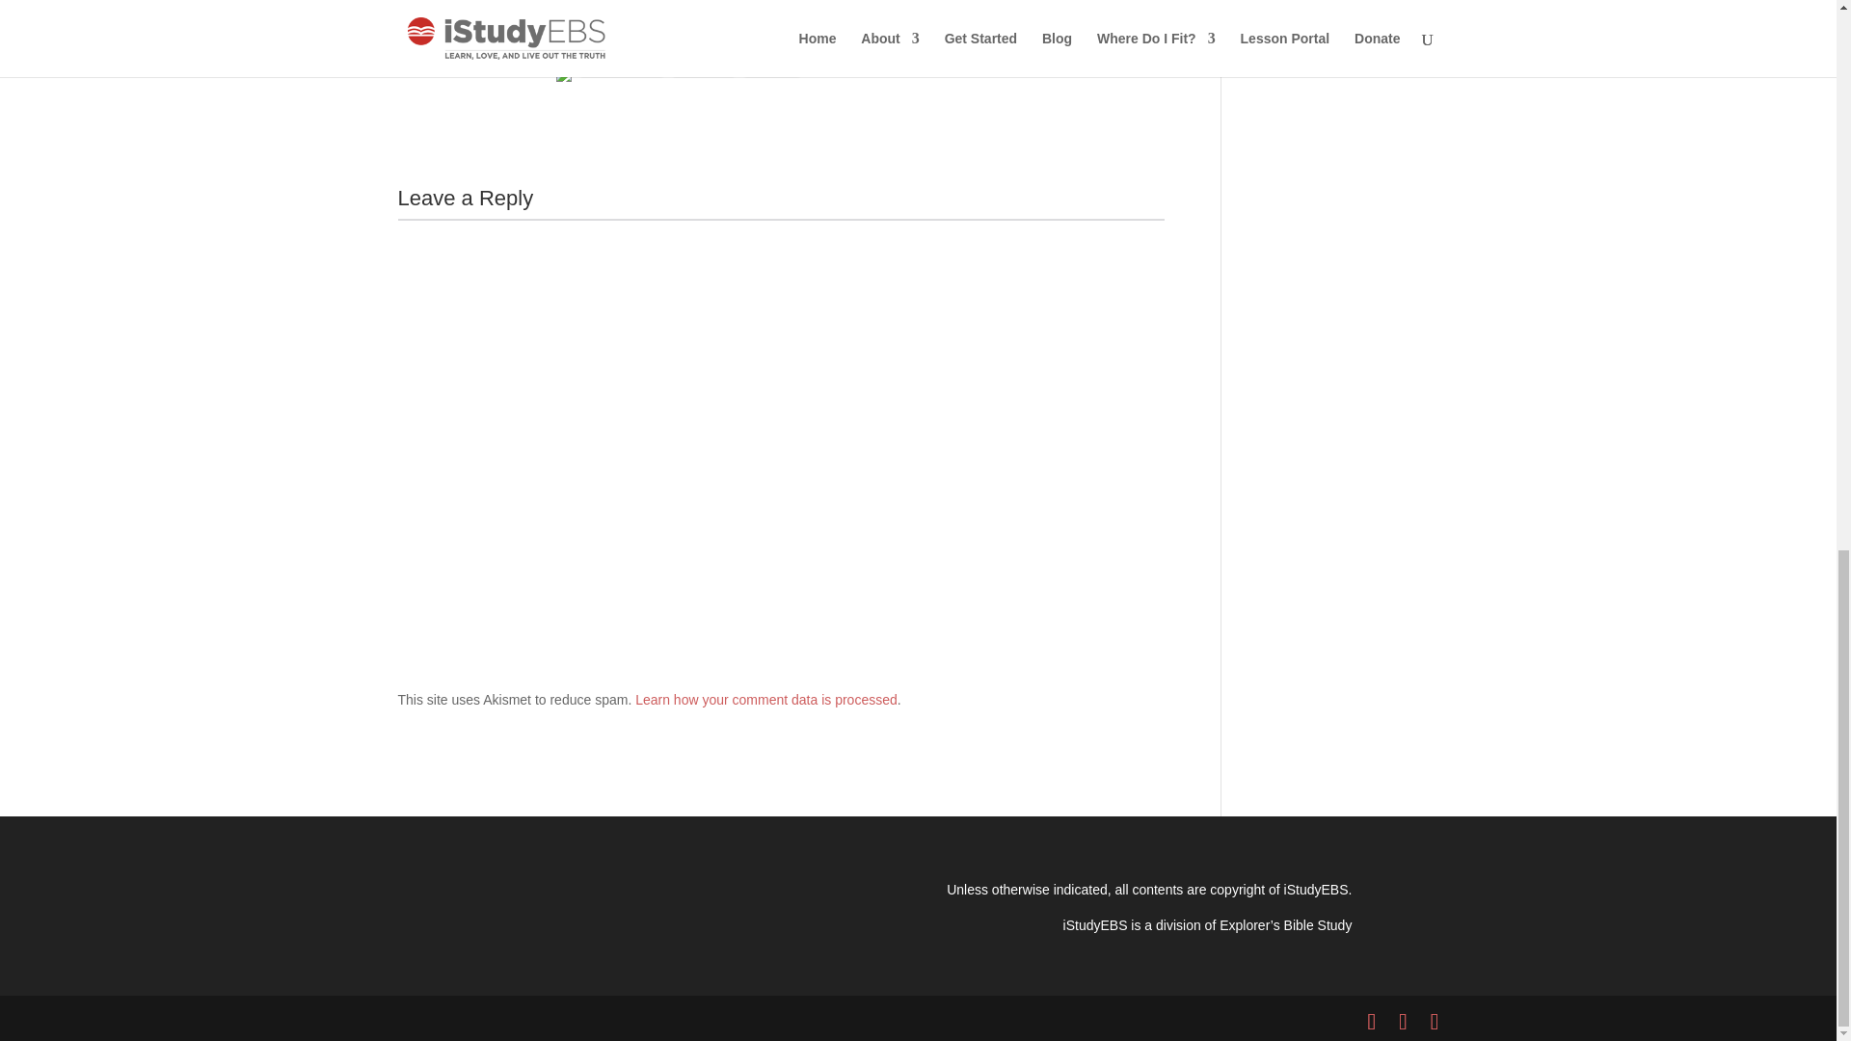 Image resolution: width=1851 pixels, height=1041 pixels. What do you see at coordinates (771, 66) in the screenshot?
I see `More` at bounding box center [771, 66].